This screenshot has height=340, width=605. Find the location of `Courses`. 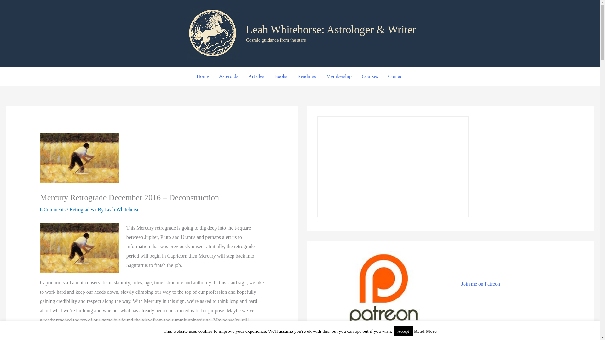

Courses is located at coordinates (370, 76).